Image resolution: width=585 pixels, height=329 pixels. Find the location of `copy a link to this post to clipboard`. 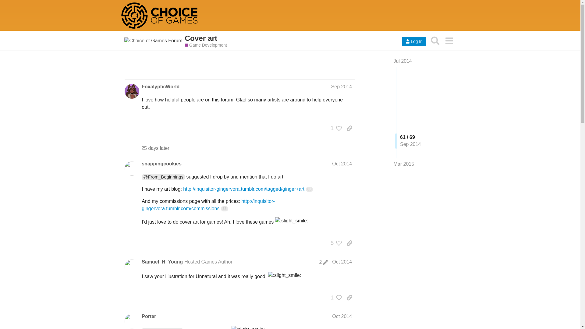

copy a link to this post to clipboard is located at coordinates (349, 128).